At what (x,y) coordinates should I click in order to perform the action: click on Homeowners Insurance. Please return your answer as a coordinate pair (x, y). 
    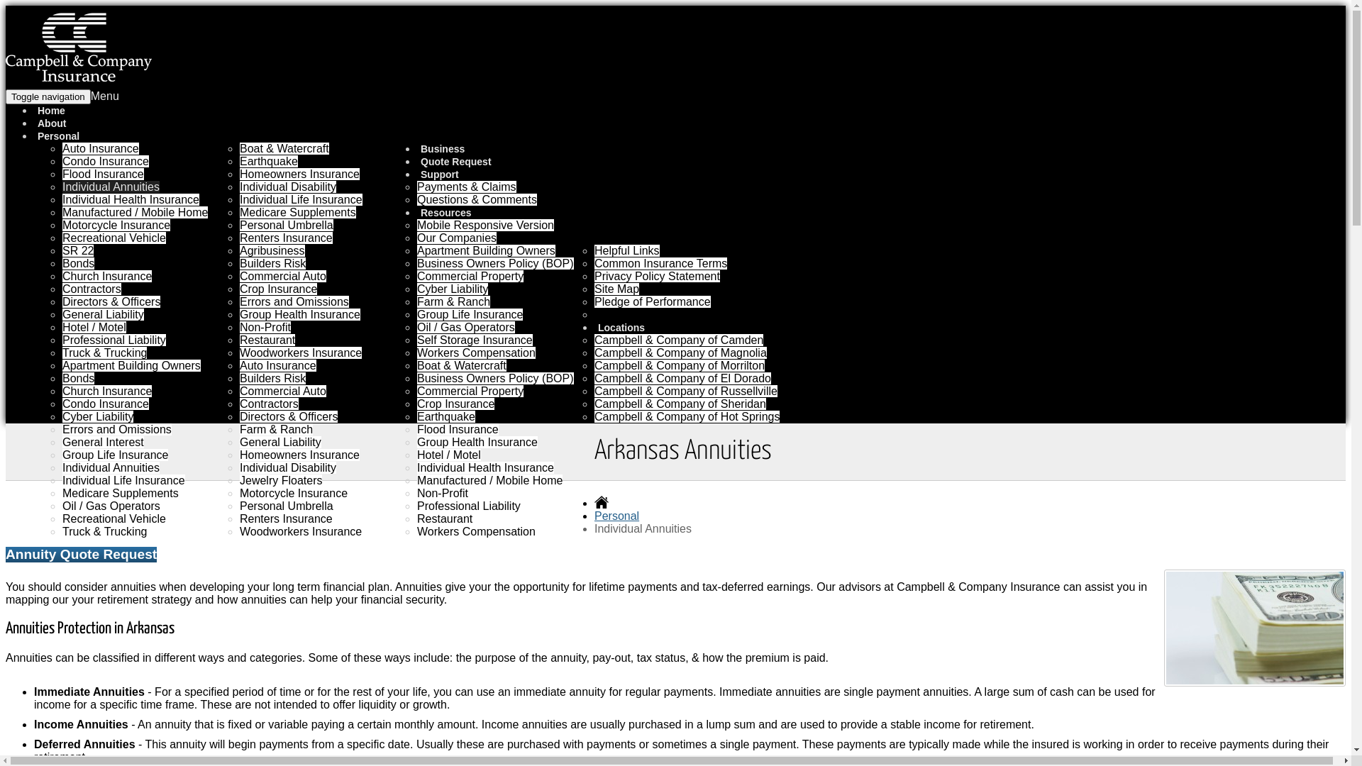
    Looking at the image, I should click on (299, 455).